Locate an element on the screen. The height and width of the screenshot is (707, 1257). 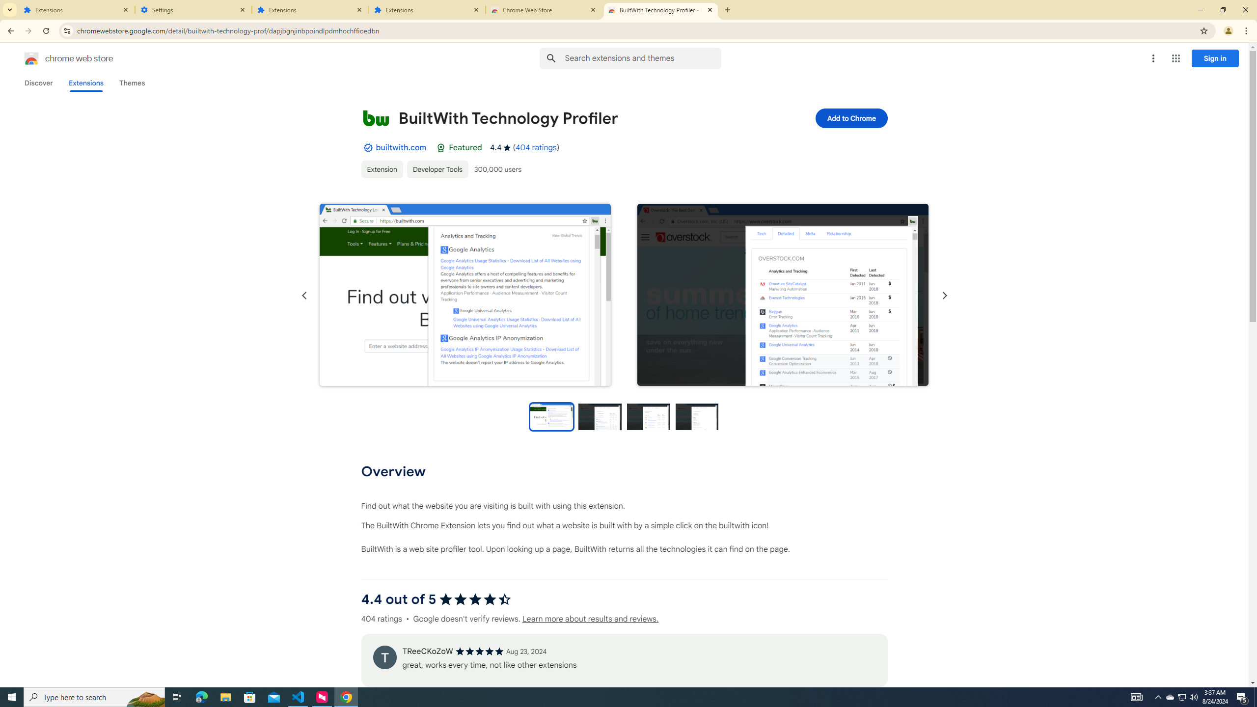
Previous slide is located at coordinates (304, 296).